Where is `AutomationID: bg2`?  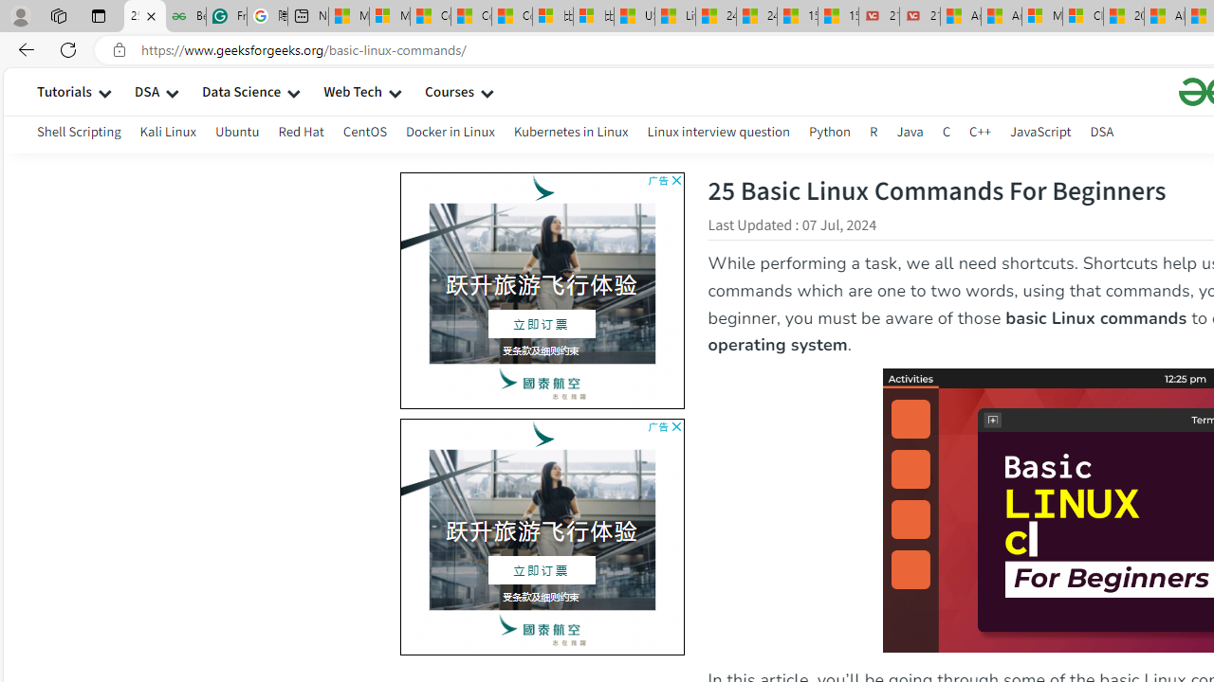 AutomationID: bg2 is located at coordinates (260, 532).